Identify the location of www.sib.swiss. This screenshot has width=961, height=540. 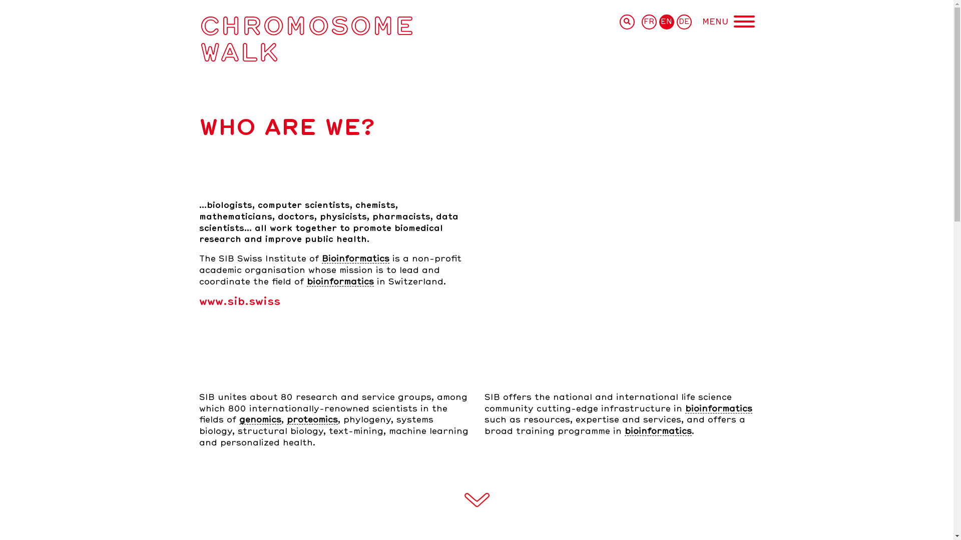
(240, 302).